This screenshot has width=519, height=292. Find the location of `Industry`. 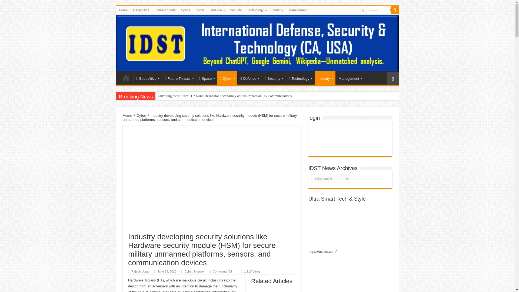

Industry is located at coordinates (277, 10).